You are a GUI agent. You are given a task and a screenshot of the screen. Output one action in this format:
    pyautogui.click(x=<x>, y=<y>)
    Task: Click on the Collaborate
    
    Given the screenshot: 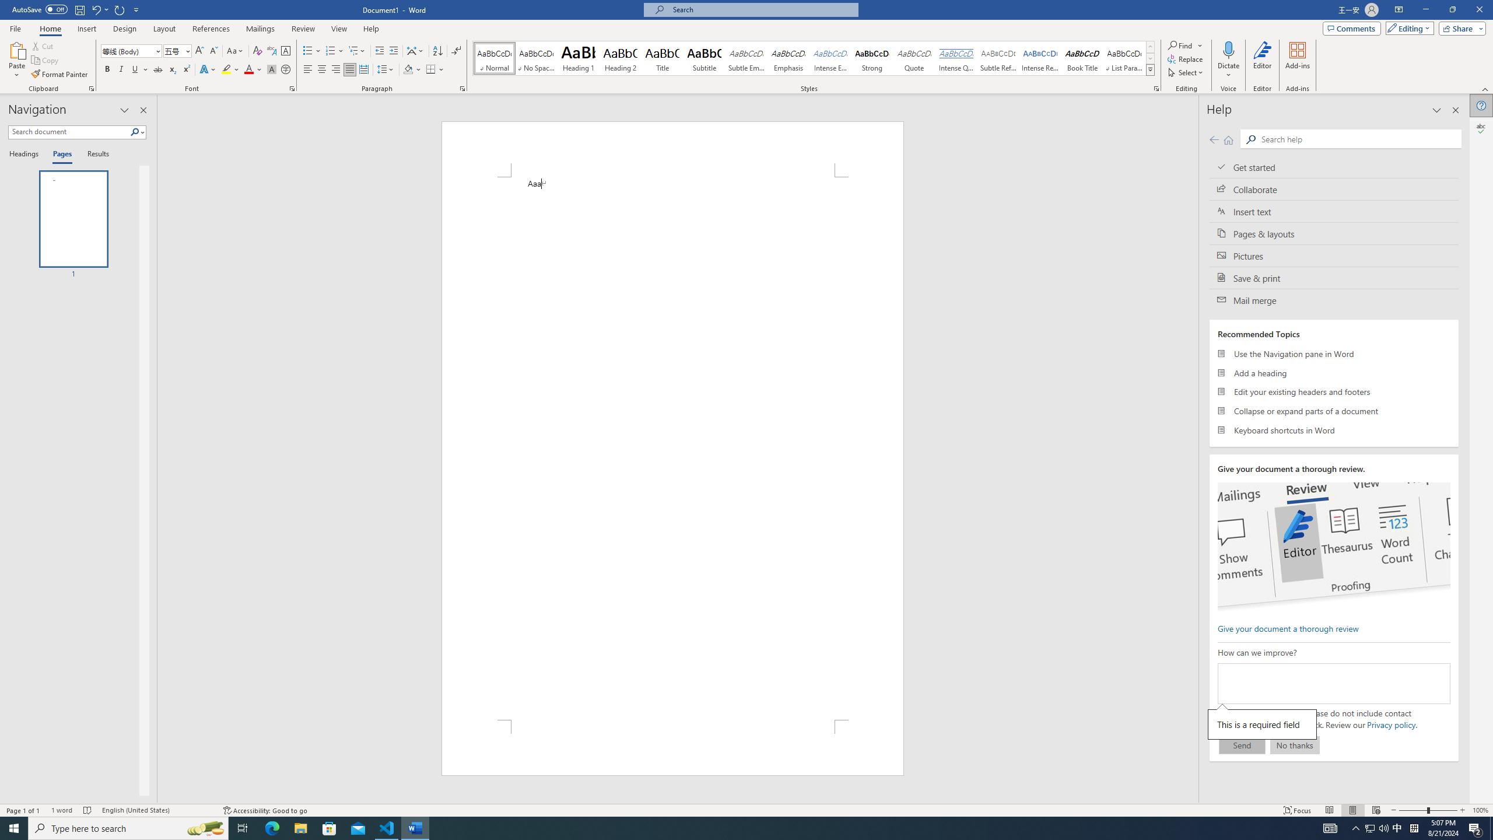 What is the action you would take?
    pyautogui.click(x=1334, y=189)
    